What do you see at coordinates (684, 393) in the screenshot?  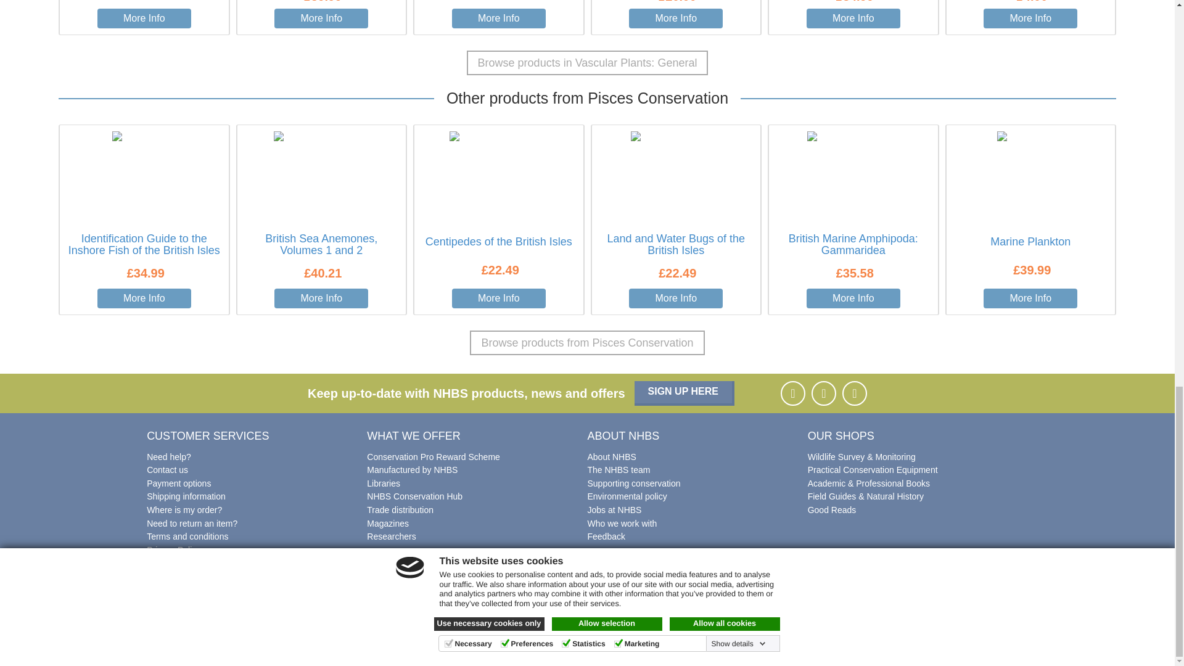 I see `Sign up here` at bounding box center [684, 393].